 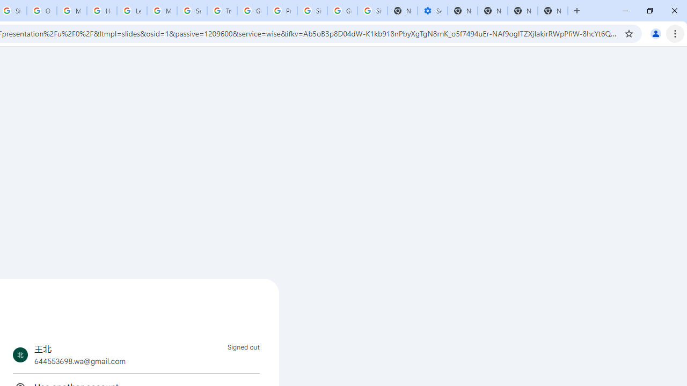 What do you see at coordinates (433, 11) in the screenshot?
I see `Settings - Performance` at bounding box center [433, 11].